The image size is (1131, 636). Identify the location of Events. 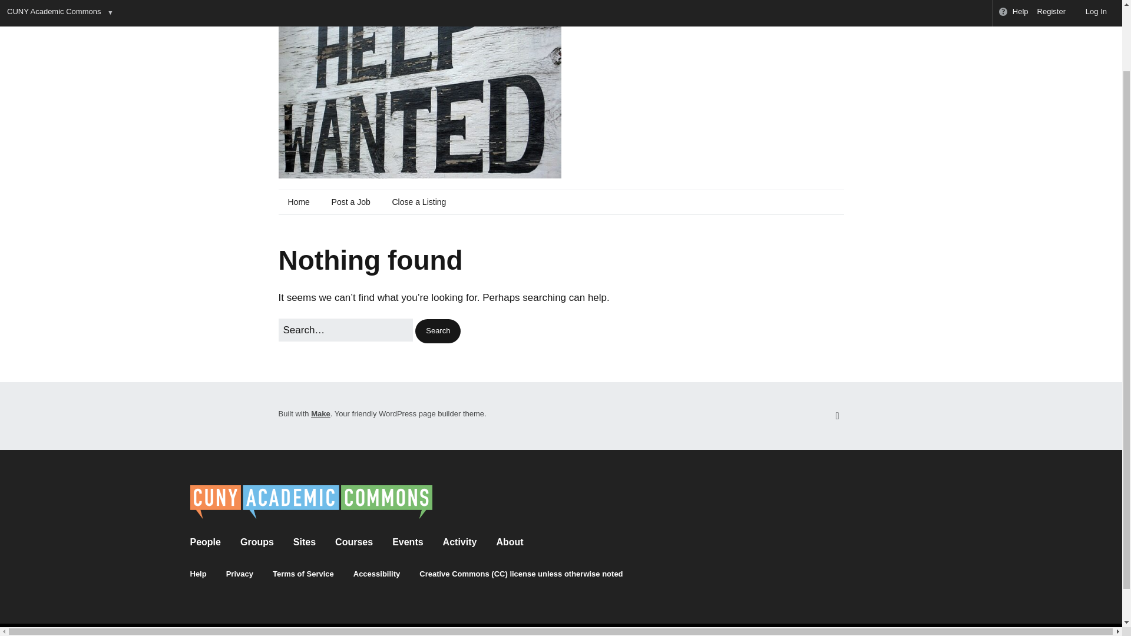
(408, 542).